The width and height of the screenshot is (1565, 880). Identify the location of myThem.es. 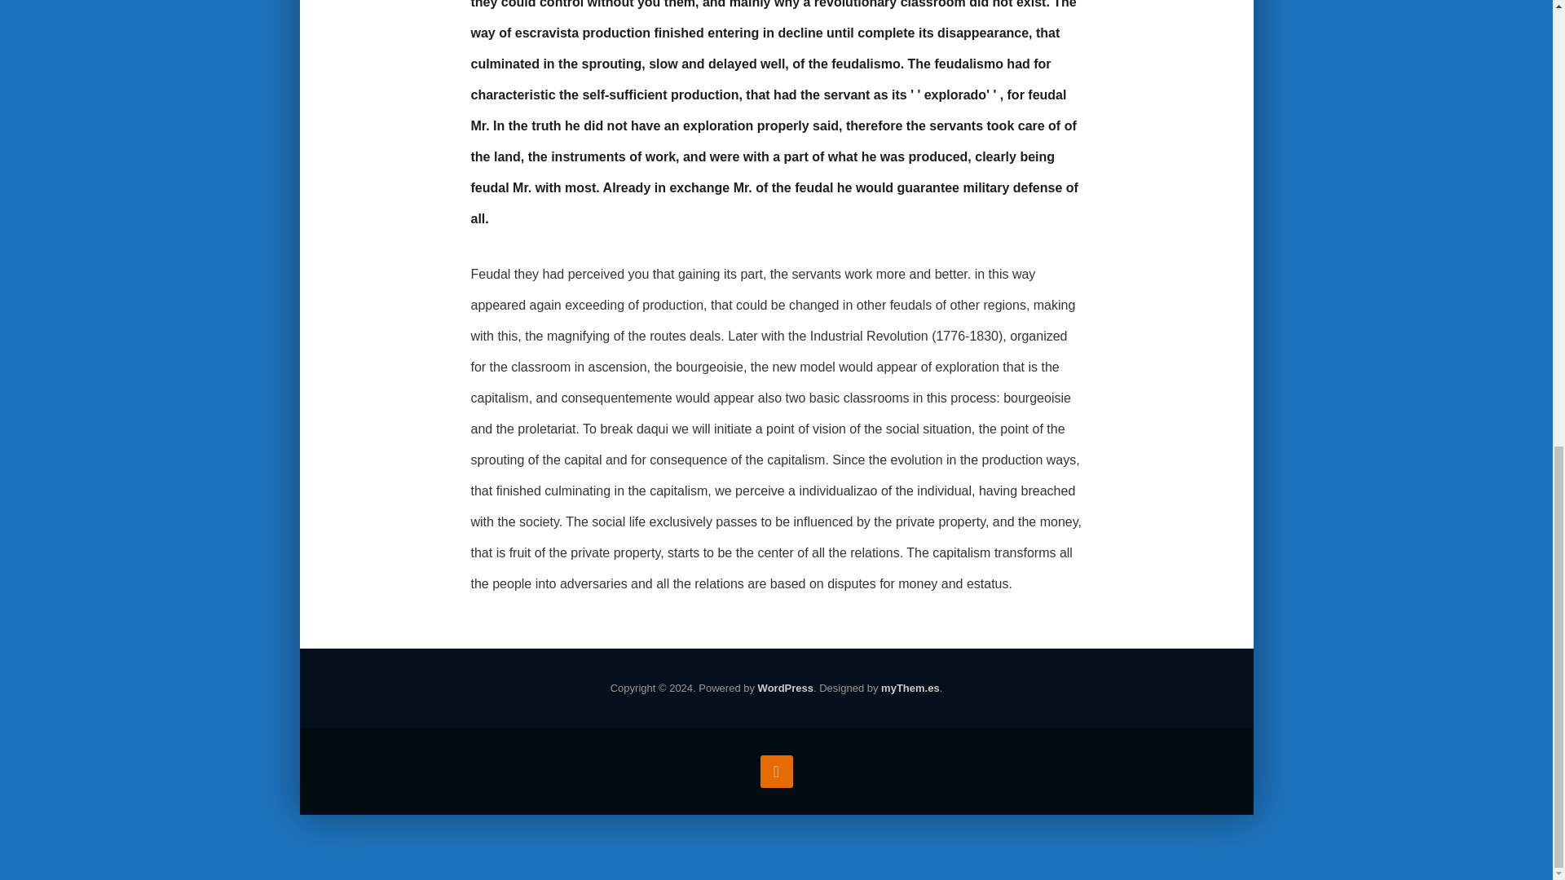
(910, 689).